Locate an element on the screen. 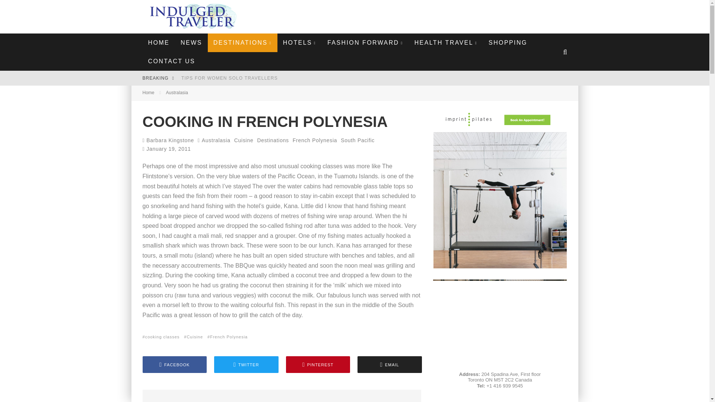  DESTINATIONS is located at coordinates (242, 42).